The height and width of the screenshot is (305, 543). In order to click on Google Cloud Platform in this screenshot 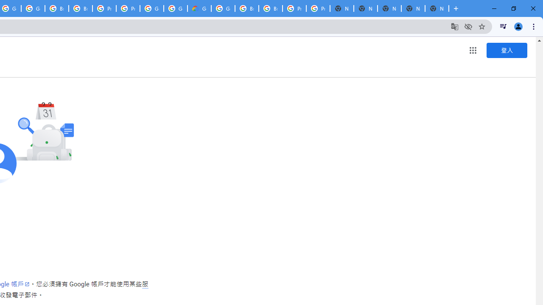, I will do `click(176, 8)`.